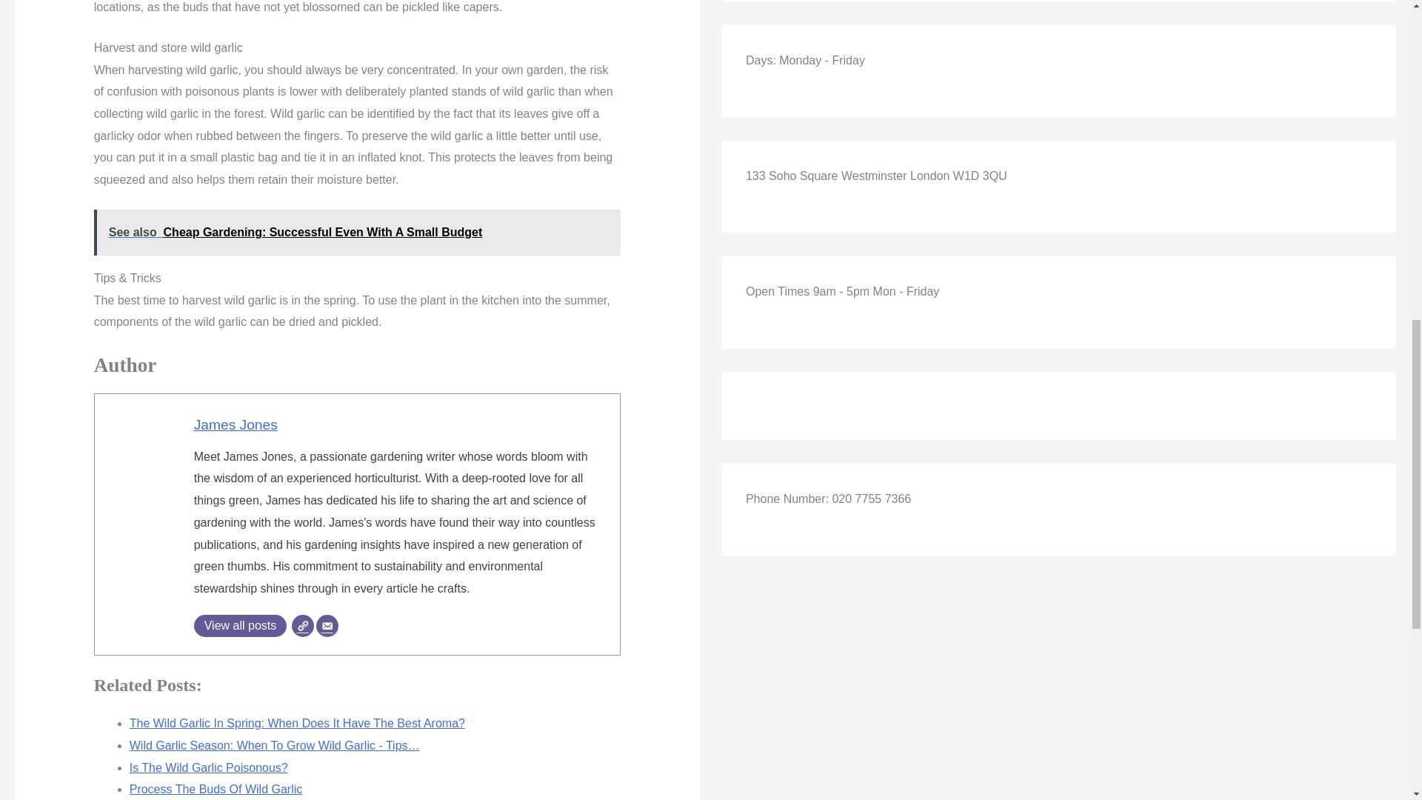  I want to click on James Jones, so click(236, 424).